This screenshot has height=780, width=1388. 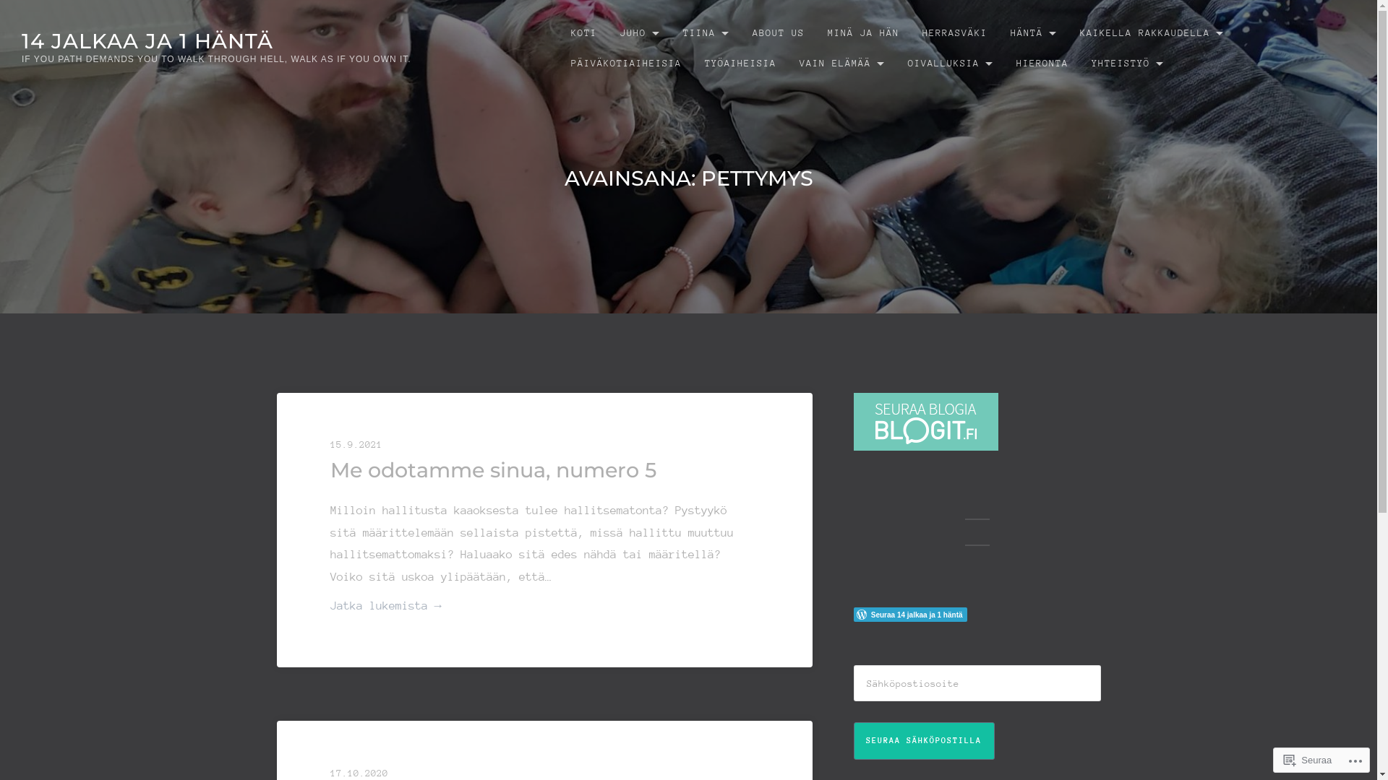 What do you see at coordinates (779, 33) in the screenshot?
I see `ABOUT US` at bounding box center [779, 33].